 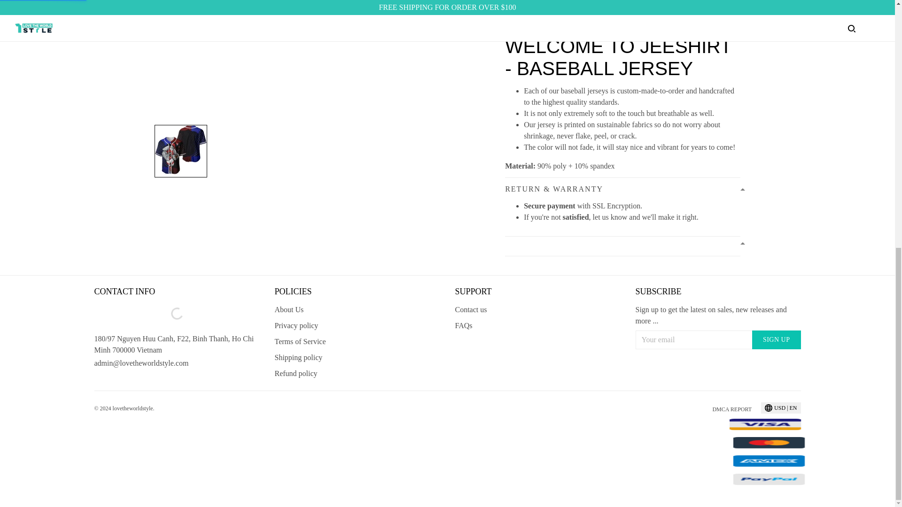 I want to click on Share, so click(x=521, y=7).